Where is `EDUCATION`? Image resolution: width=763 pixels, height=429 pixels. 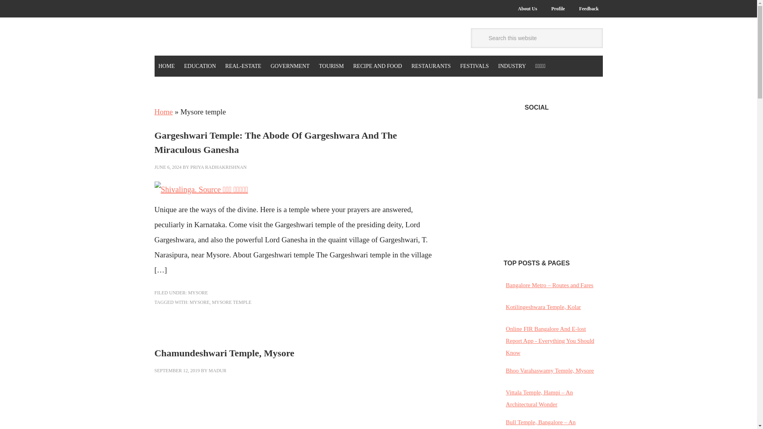
EDUCATION is located at coordinates (199, 66).